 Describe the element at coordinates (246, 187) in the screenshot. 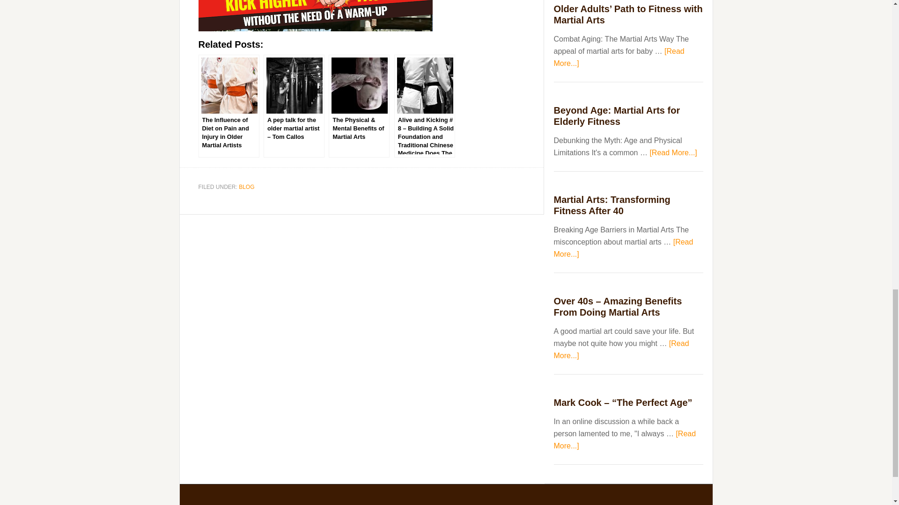

I see `BLOG` at that location.